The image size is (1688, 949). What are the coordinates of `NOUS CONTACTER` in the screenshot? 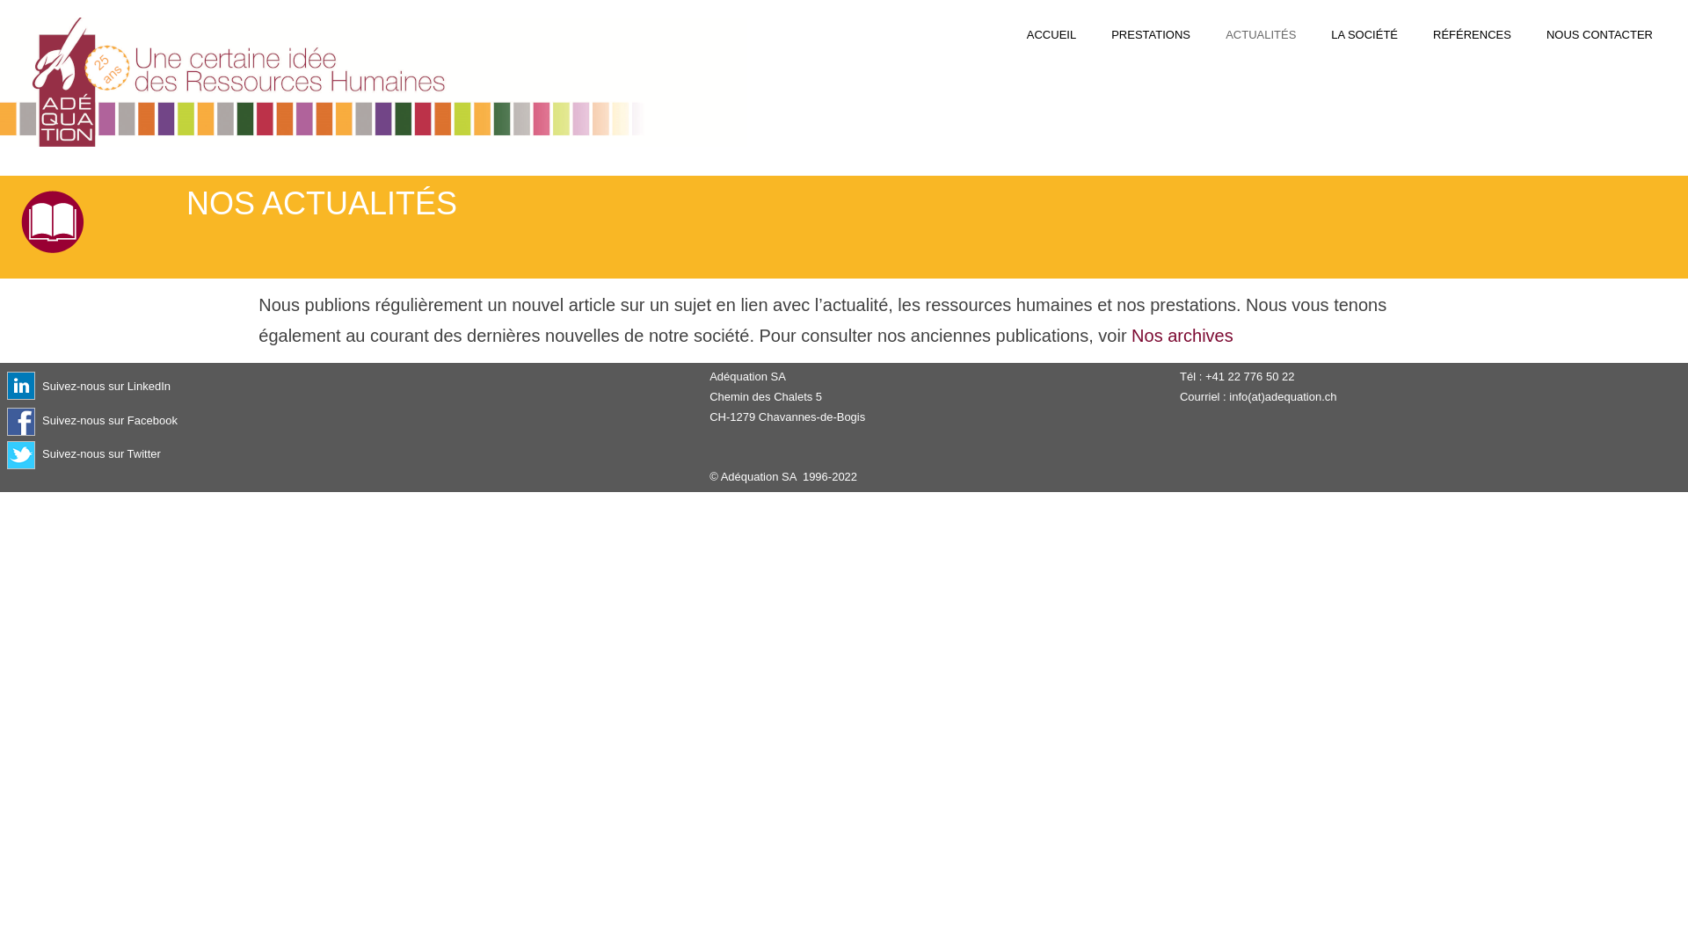 It's located at (1600, 35).